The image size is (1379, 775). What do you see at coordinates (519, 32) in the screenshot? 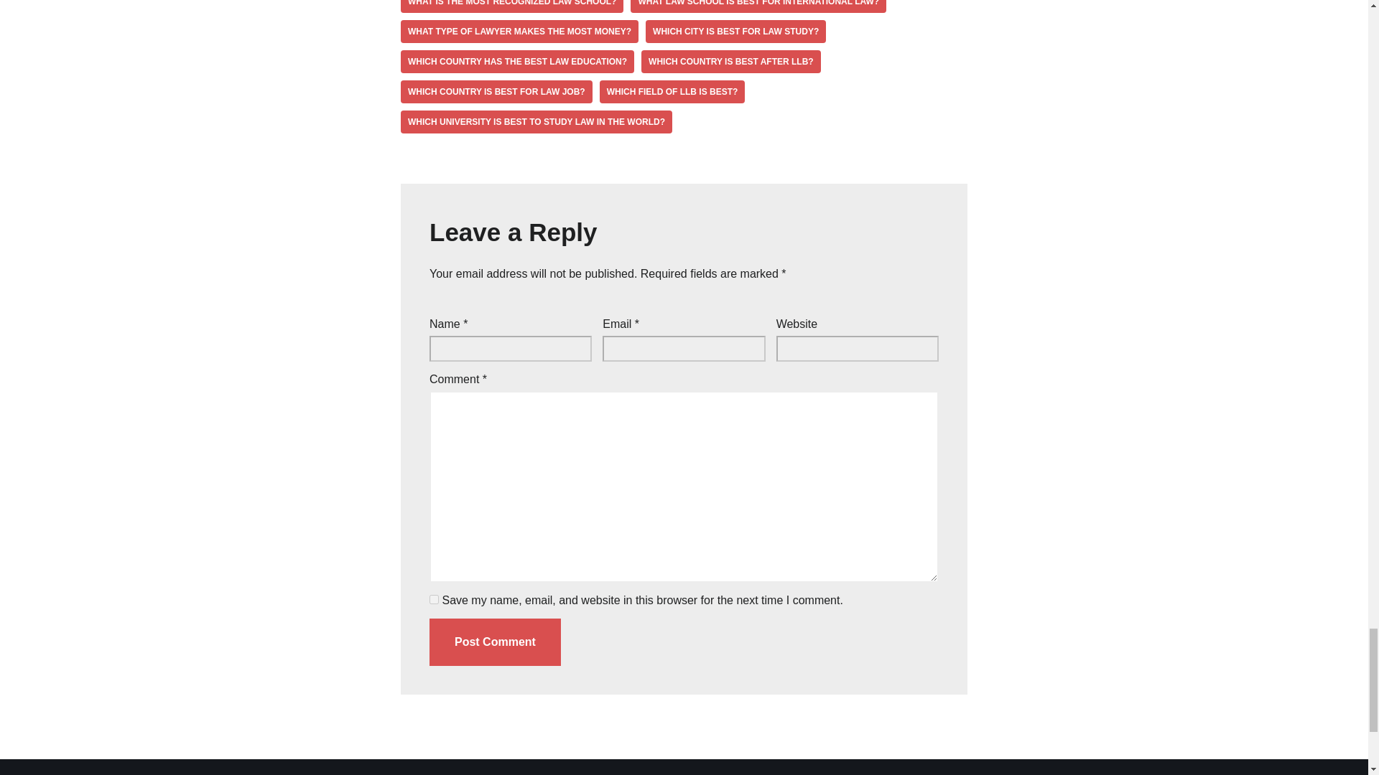
I see `What type of lawyer makes the most money?` at bounding box center [519, 32].